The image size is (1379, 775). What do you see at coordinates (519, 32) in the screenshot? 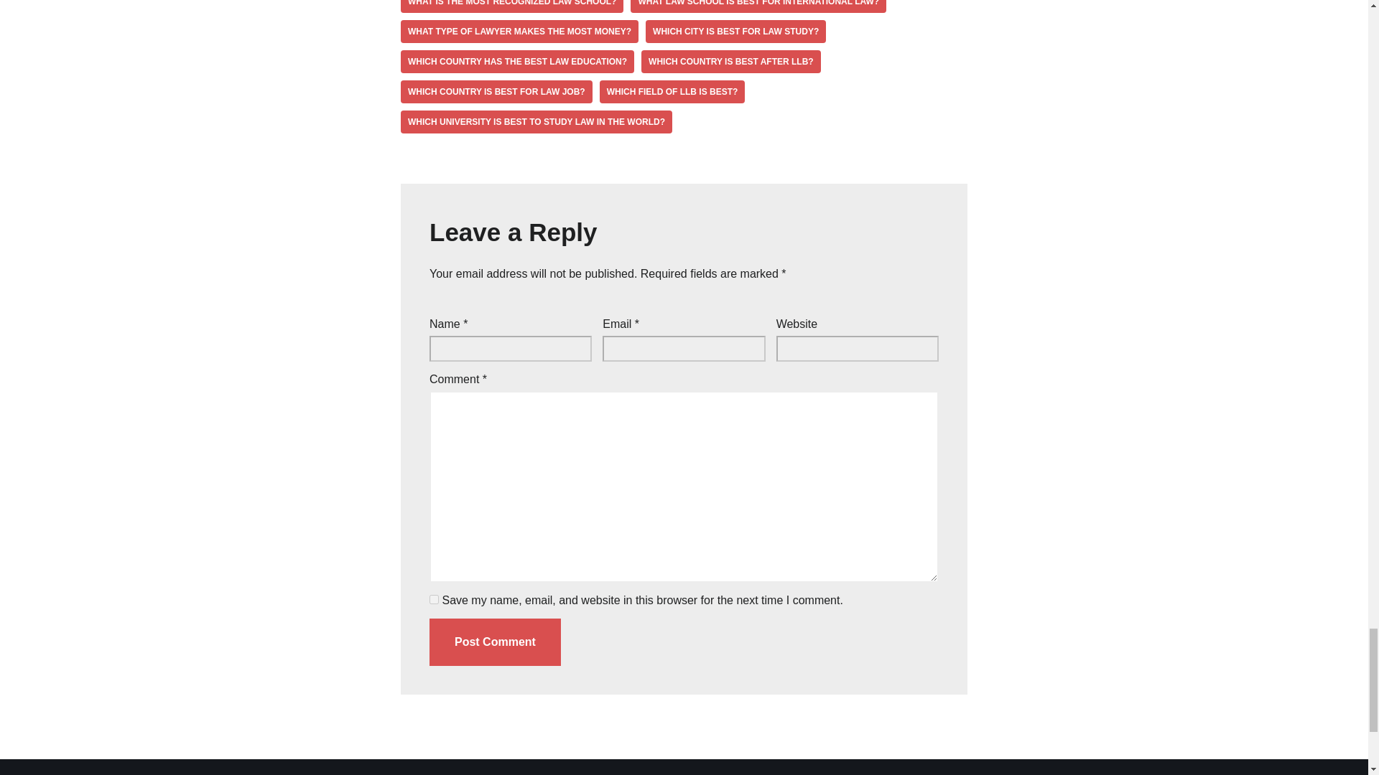
I see `What type of lawyer makes the most money?` at bounding box center [519, 32].